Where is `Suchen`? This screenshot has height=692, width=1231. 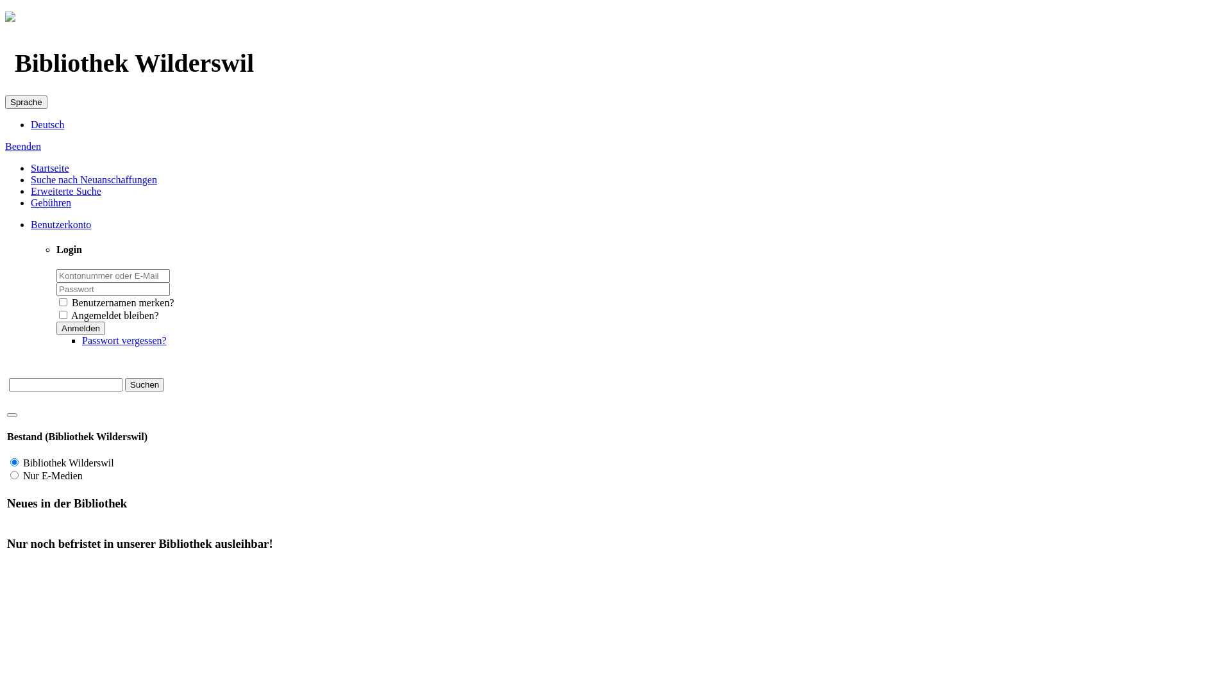
Suchen is located at coordinates (145, 384).